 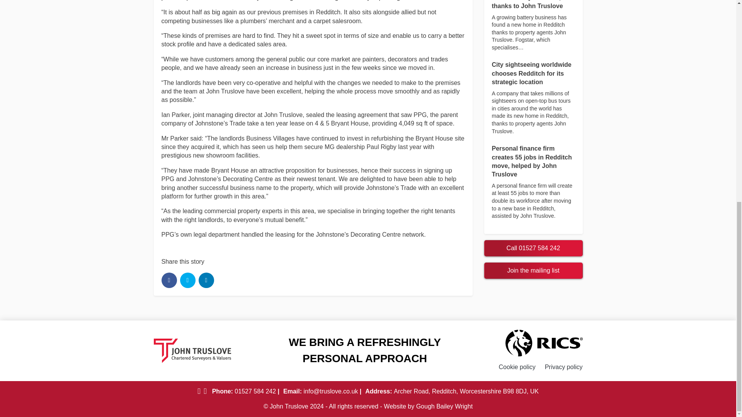 What do you see at coordinates (256, 391) in the screenshot?
I see `01527 584 242` at bounding box center [256, 391].